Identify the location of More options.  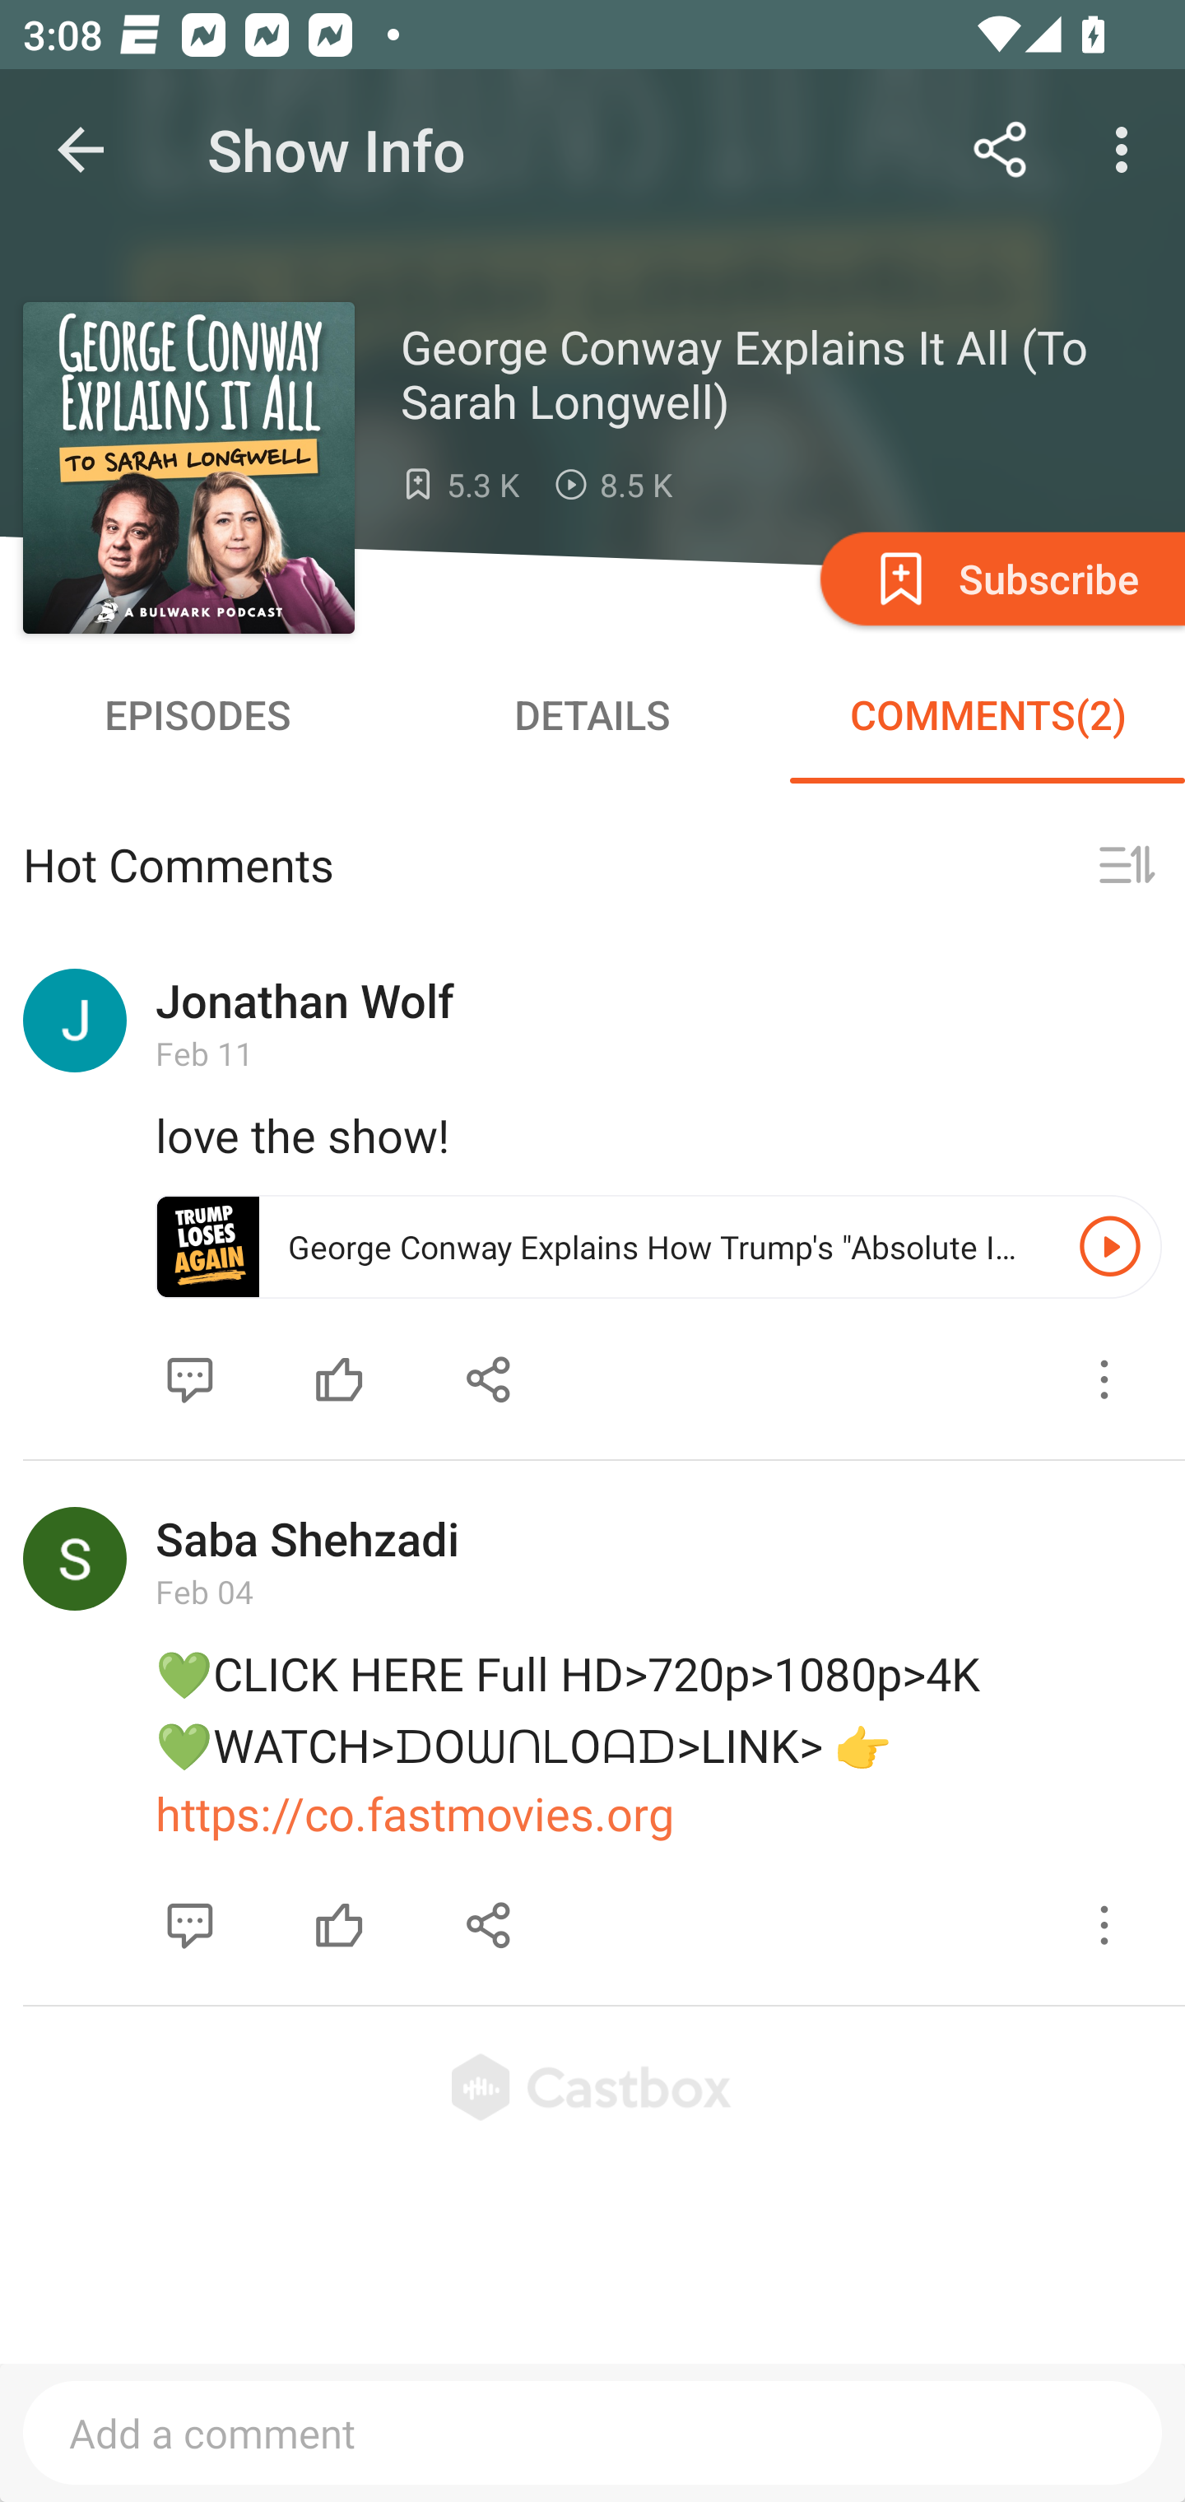
(1127, 150).